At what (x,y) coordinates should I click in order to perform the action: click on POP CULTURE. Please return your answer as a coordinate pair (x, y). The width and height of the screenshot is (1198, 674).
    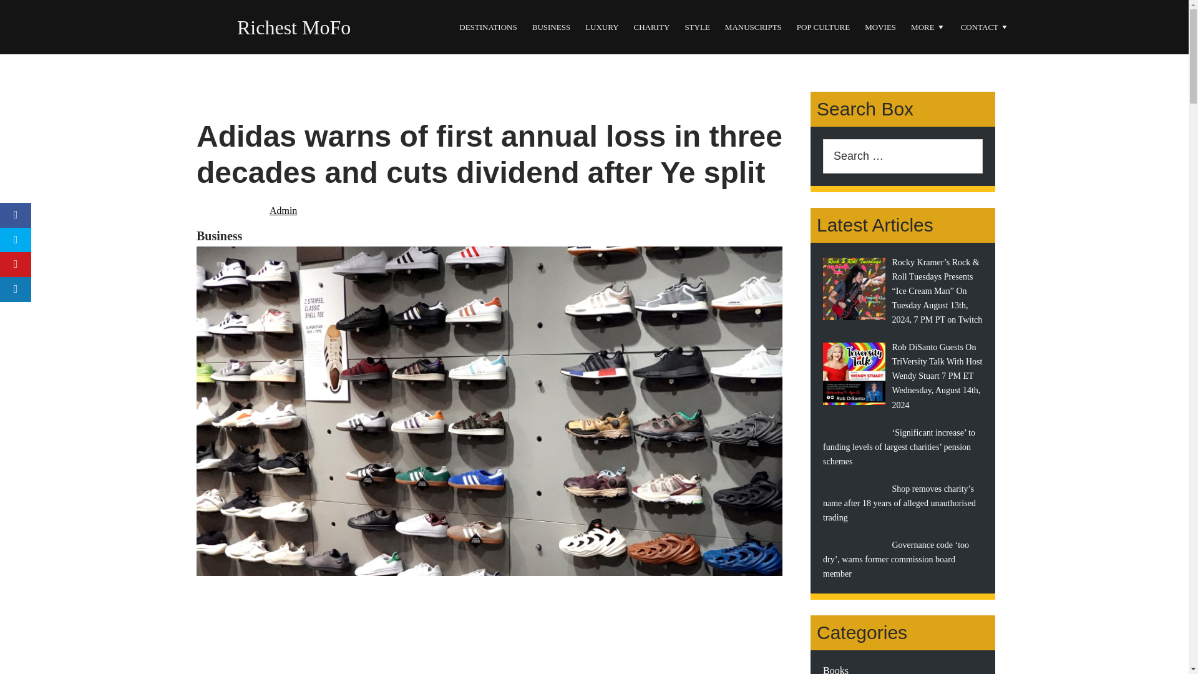
    Looking at the image, I should click on (824, 27).